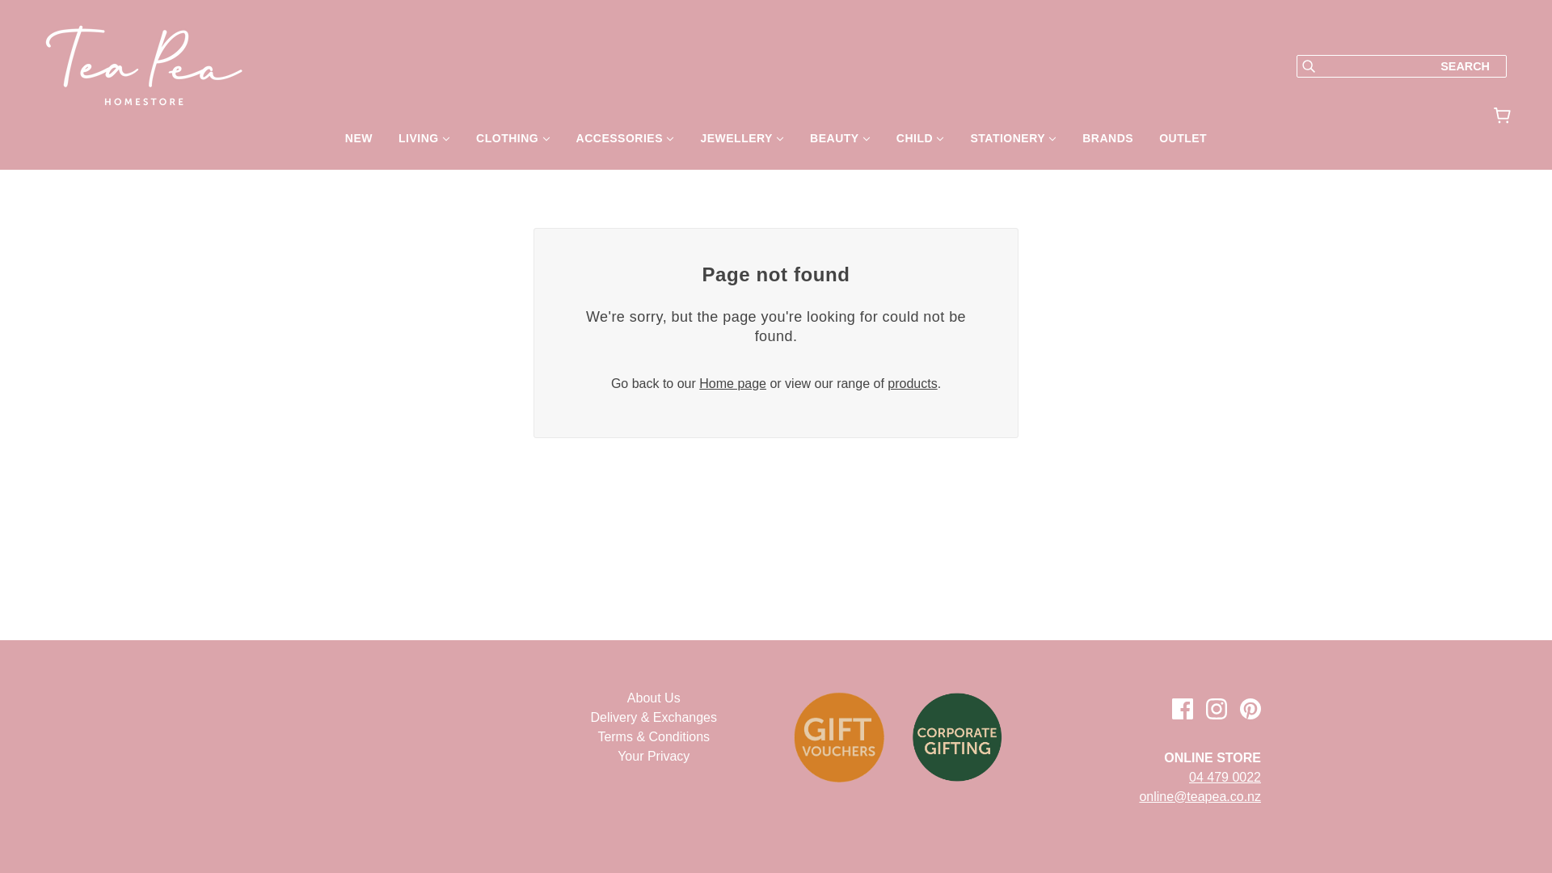 Image resolution: width=1552 pixels, height=873 pixels. What do you see at coordinates (653, 698) in the screenshot?
I see `About Us` at bounding box center [653, 698].